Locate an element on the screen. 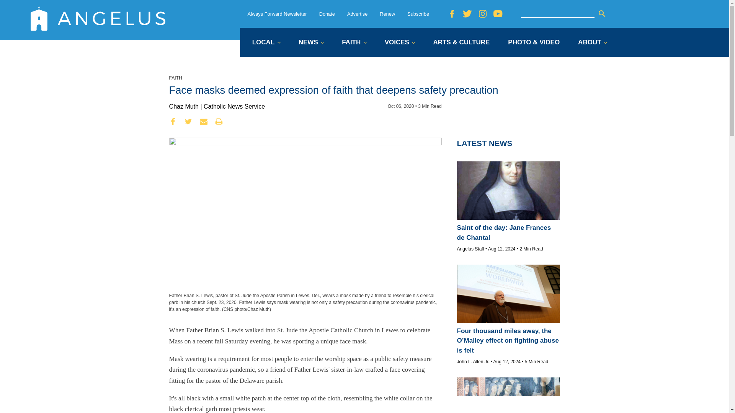 The height and width of the screenshot is (413, 735). Donate is located at coordinates (327, 14).